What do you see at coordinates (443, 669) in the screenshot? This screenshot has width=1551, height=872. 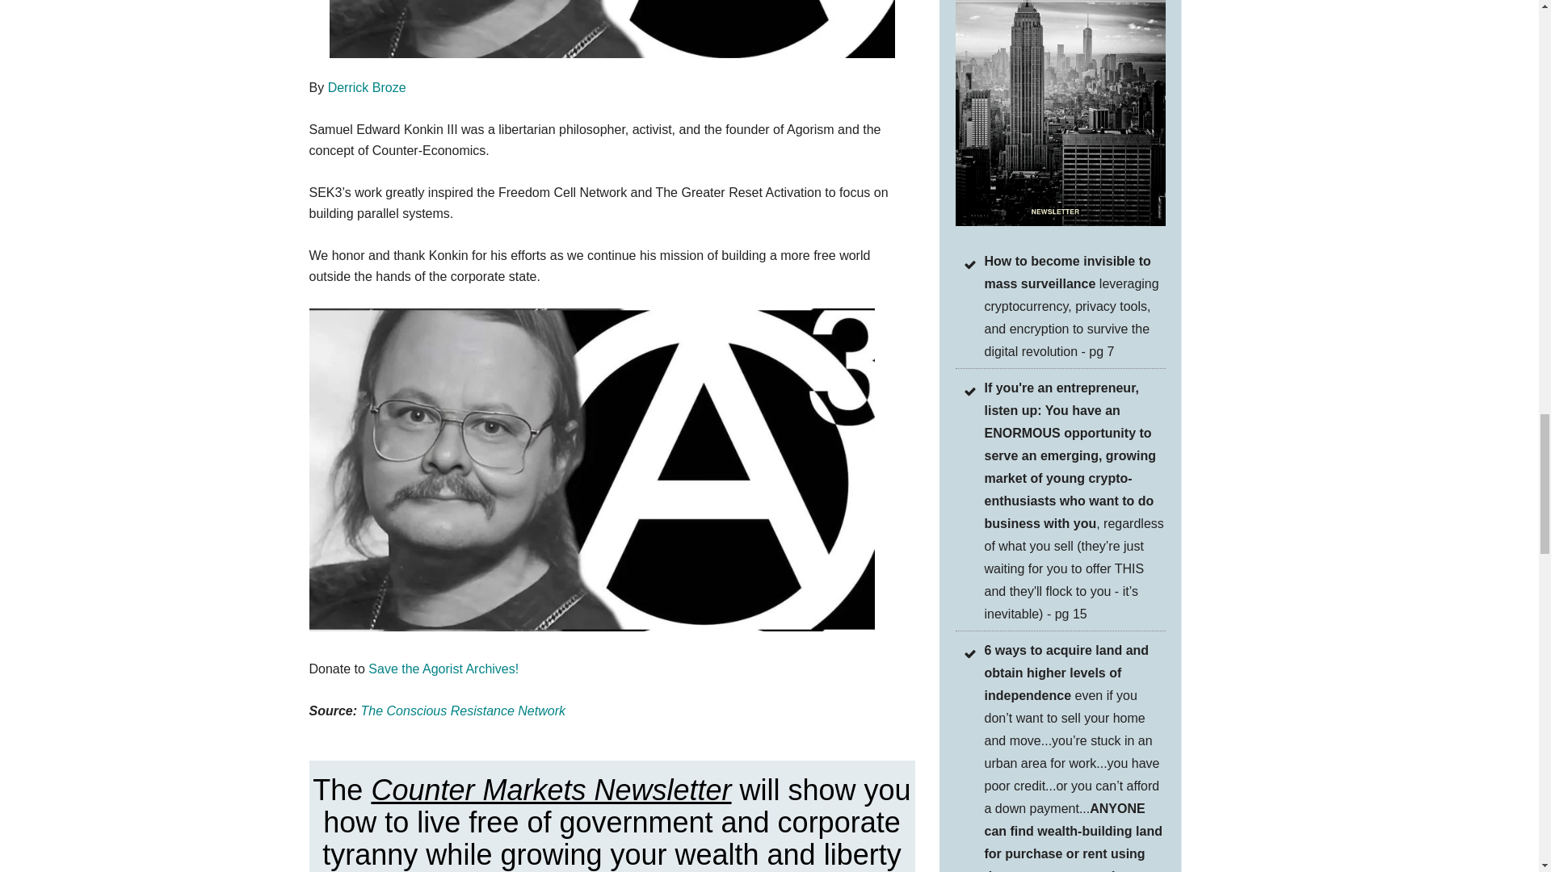 I see `Save the Agorist Archives!` at bounding box center [443, 669].